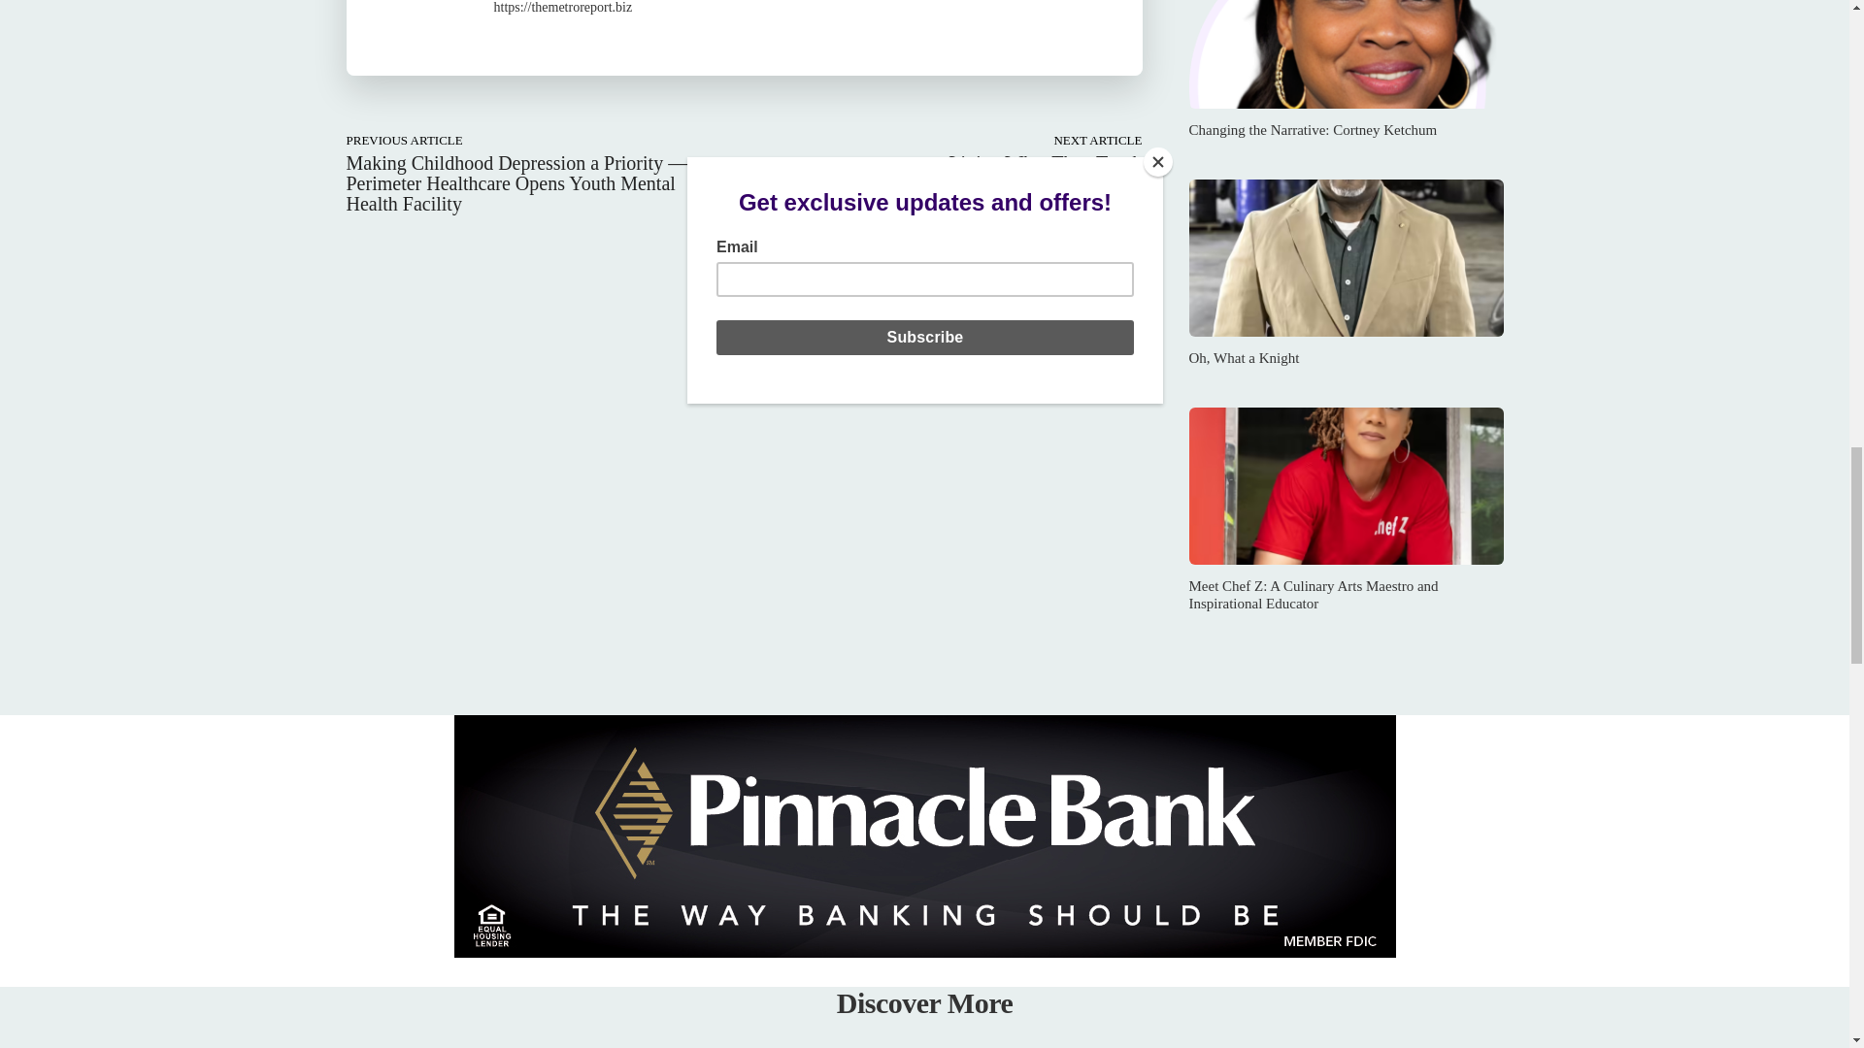  What do you see at coordinates (419, 27) in the screenshot?
I see `admin` at bounding box center [419, 27].